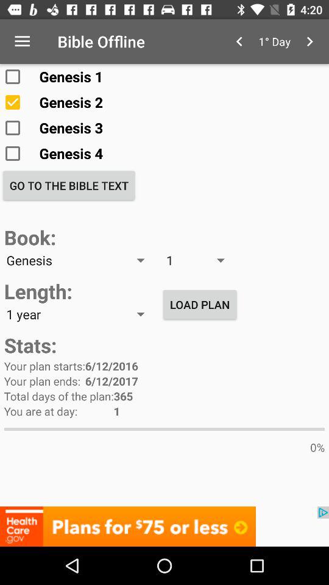 Image resolution: width=329 pixels, height=585 pixels. What do you see at coordinates (164, 526) in the screenshot?
I see `select advertisement` at bounding box center [164, 526].